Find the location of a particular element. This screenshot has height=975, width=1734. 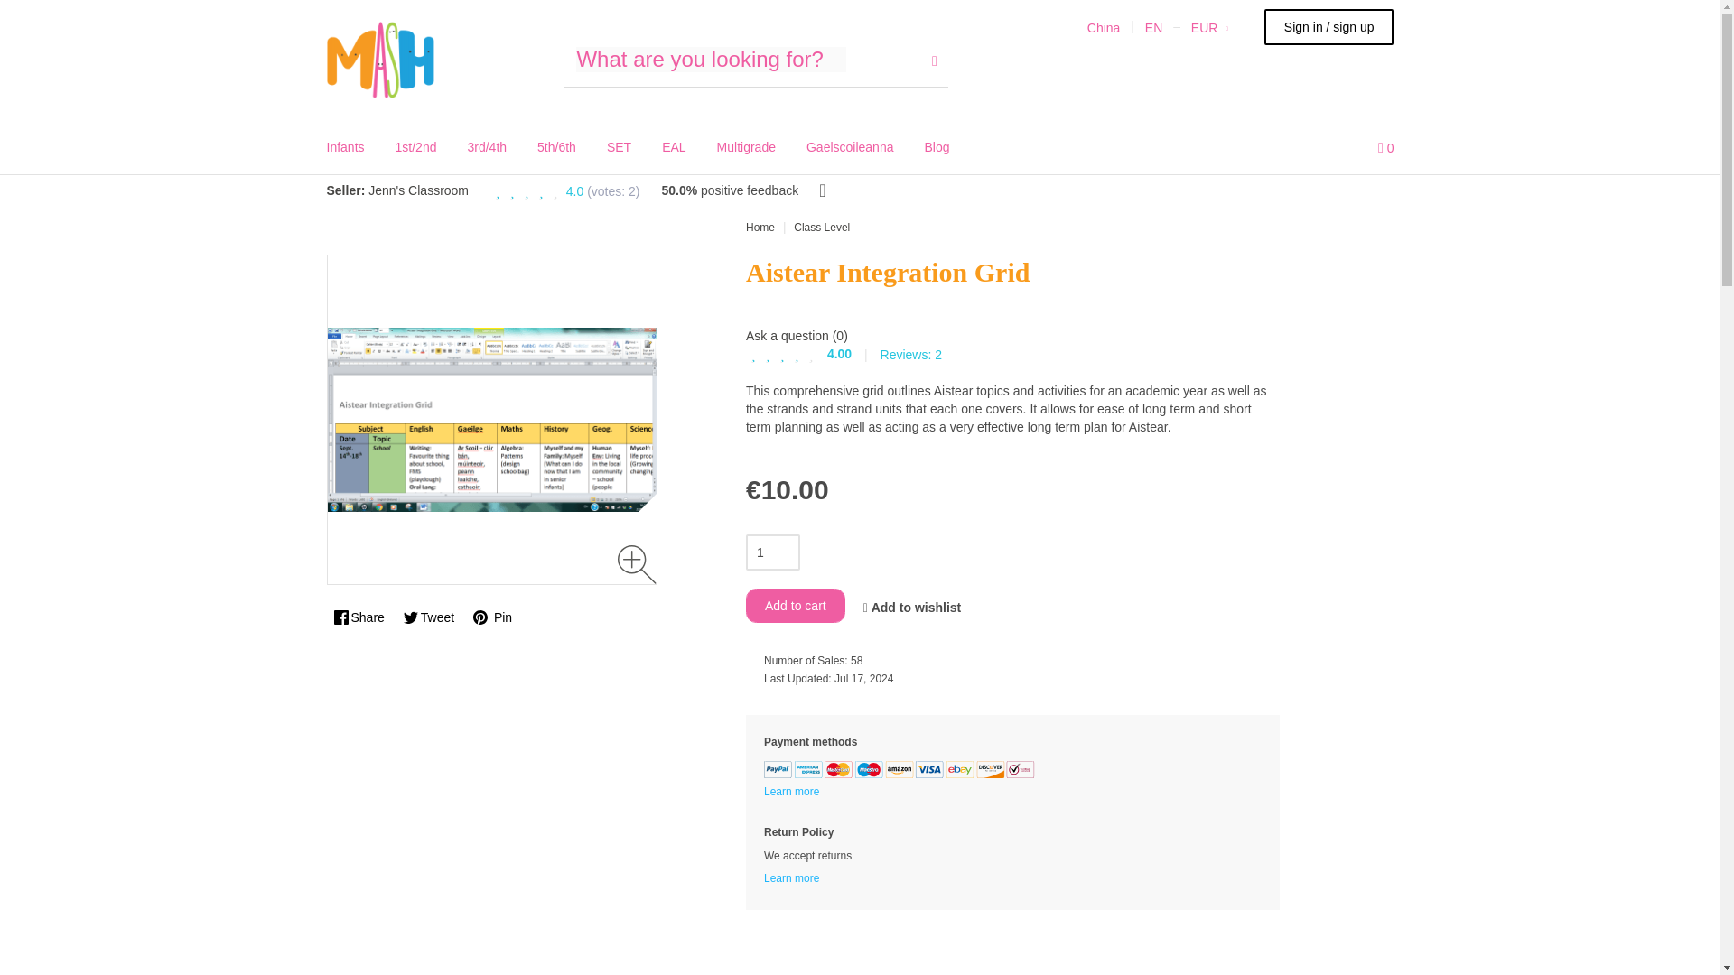

1 is located at coordinates (772, 552).